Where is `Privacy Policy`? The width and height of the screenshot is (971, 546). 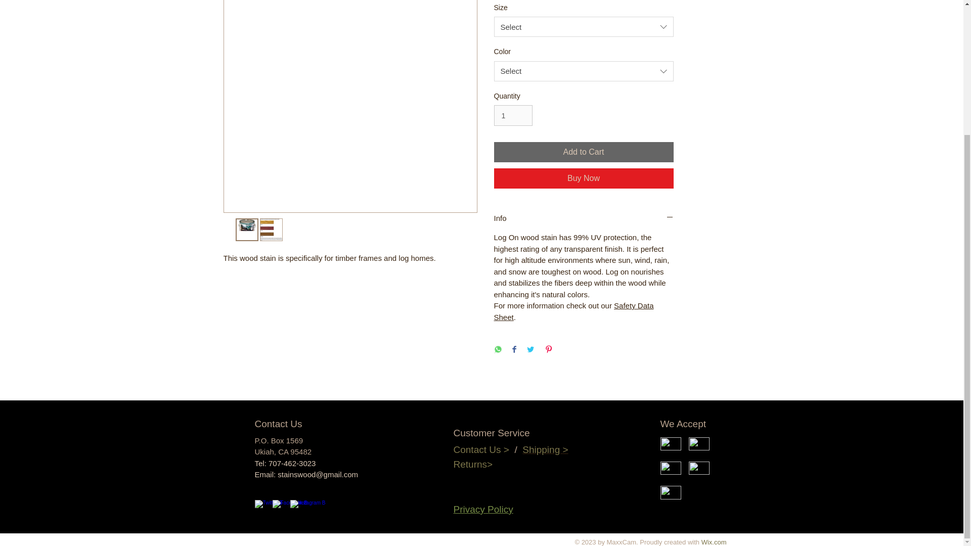 Privacy Policy is located at coordinates (482, 509).